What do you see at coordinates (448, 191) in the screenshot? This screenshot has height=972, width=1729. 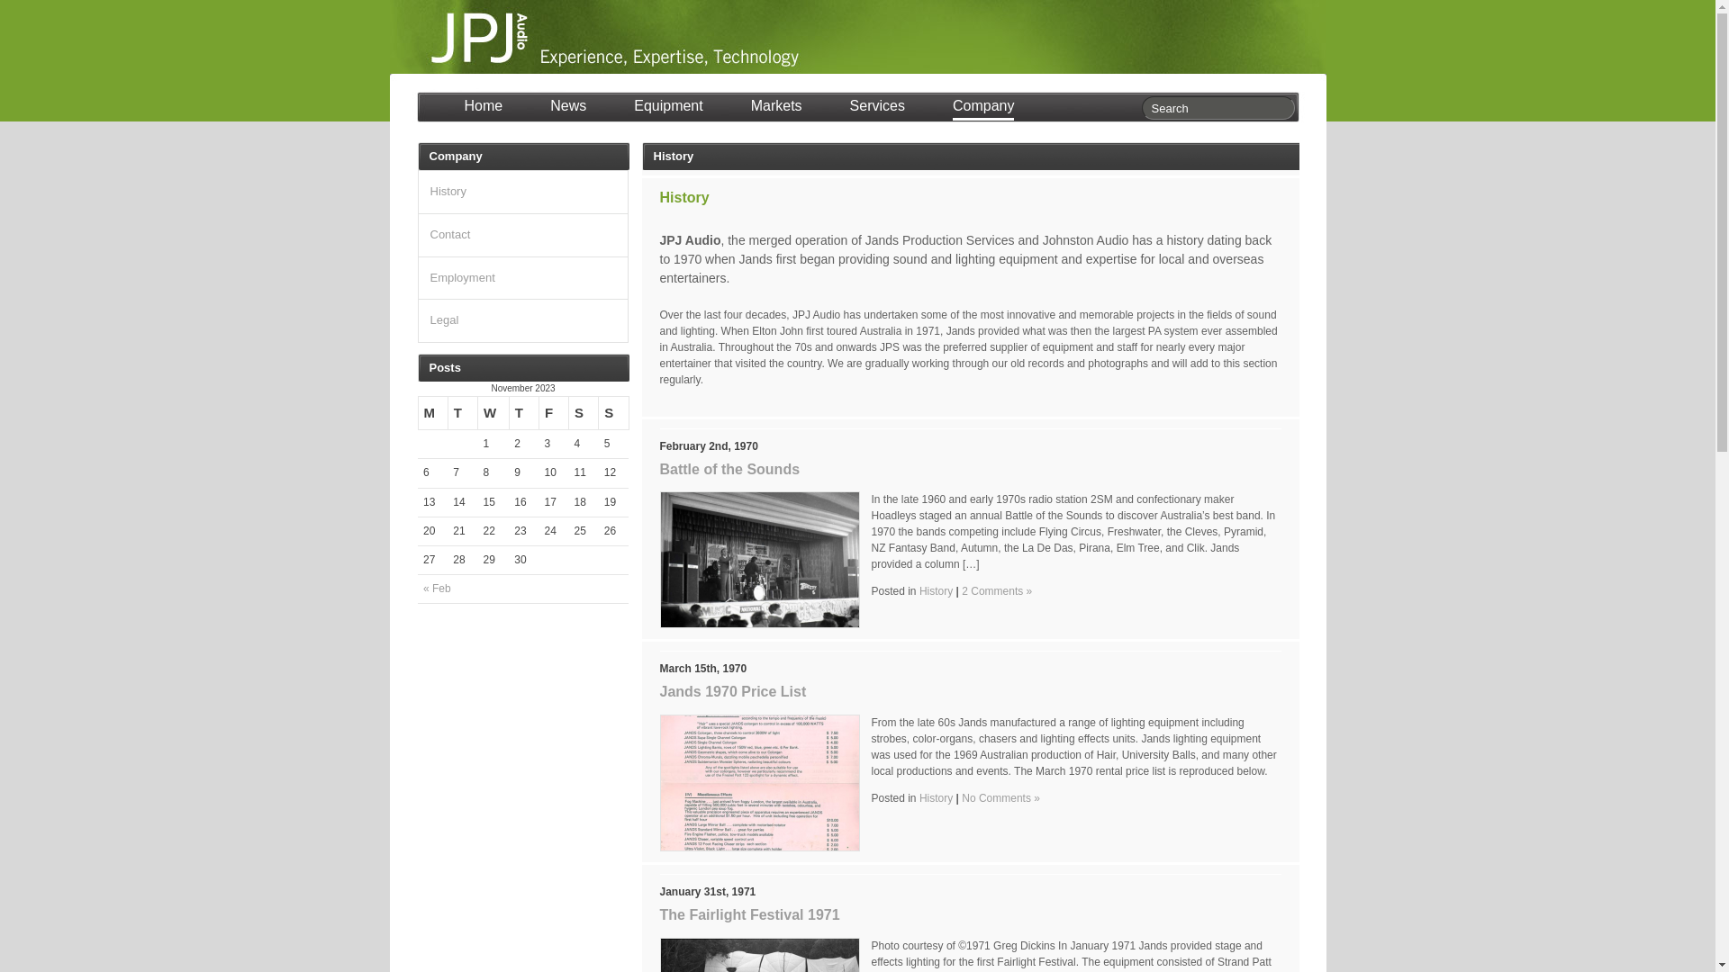 I see `History` at bounding box center [448, 191].